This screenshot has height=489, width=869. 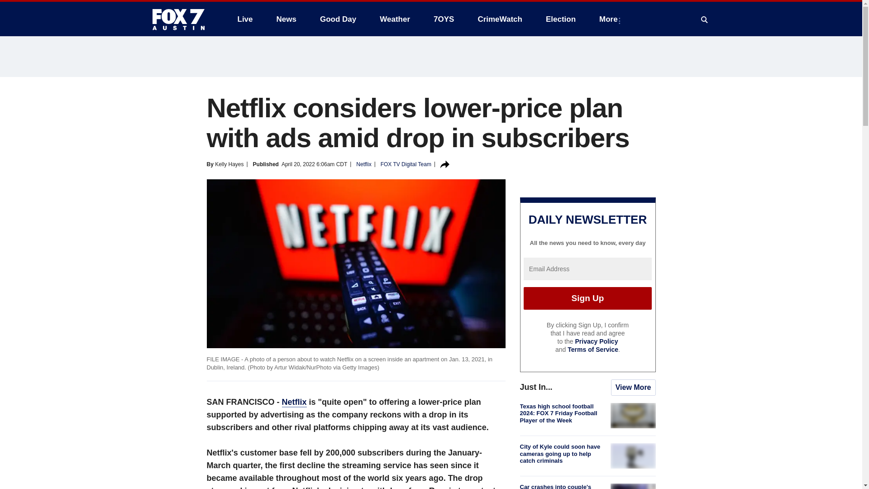 I want to click on News, so click(x=286, y=19).